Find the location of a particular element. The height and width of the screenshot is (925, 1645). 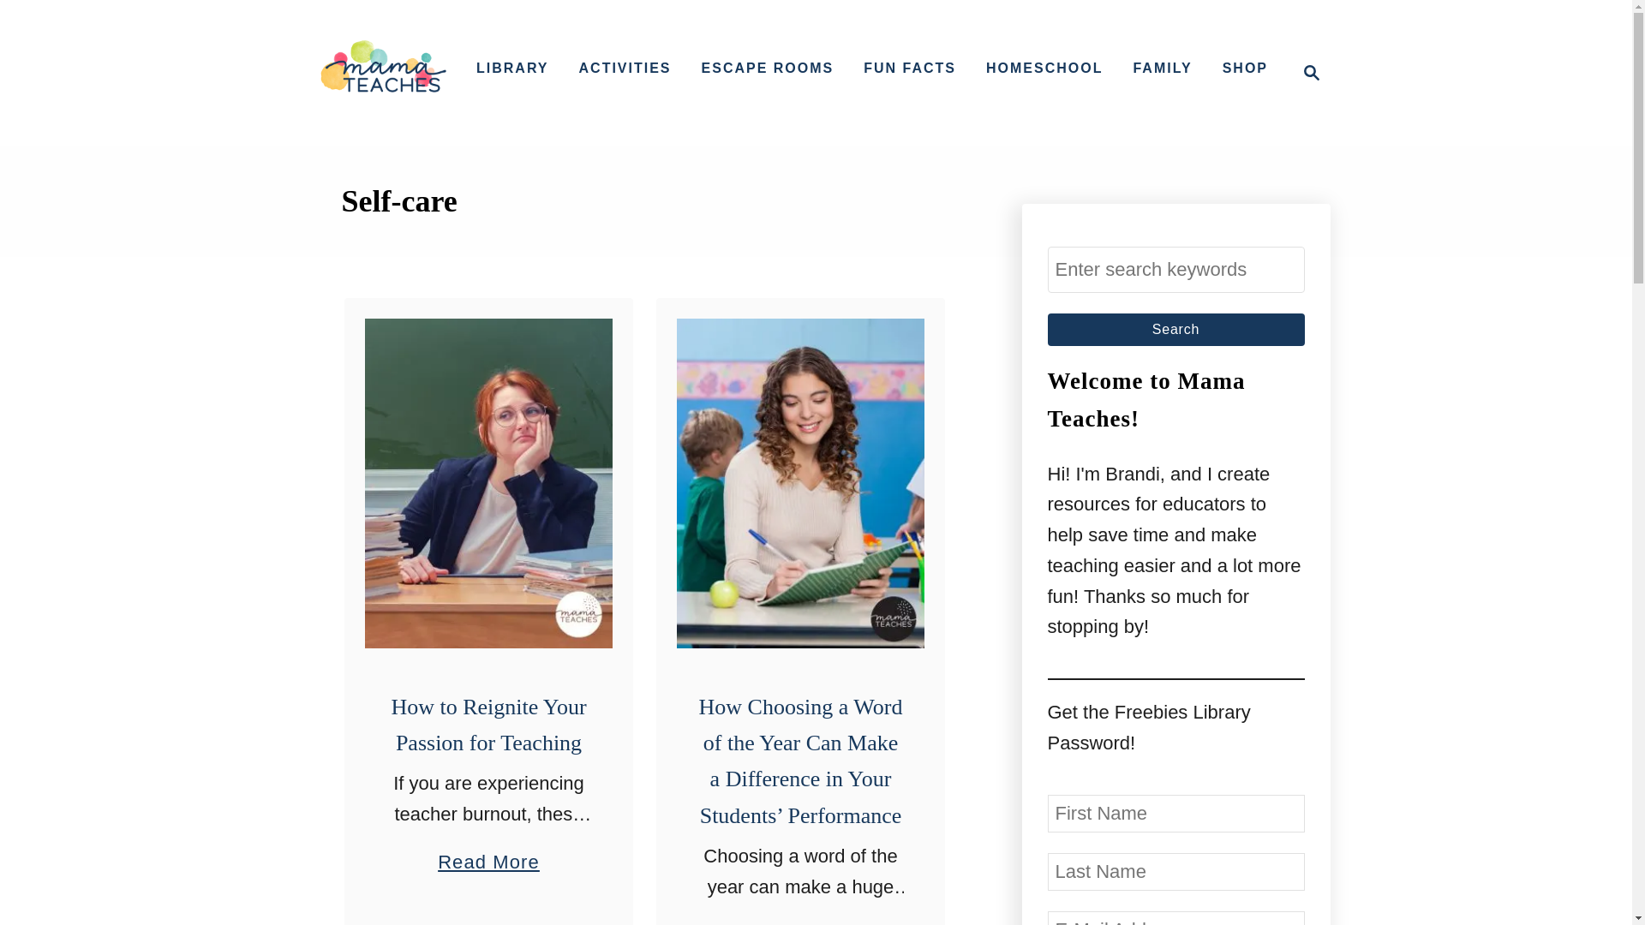

Search is located at coordinates (488, 853).